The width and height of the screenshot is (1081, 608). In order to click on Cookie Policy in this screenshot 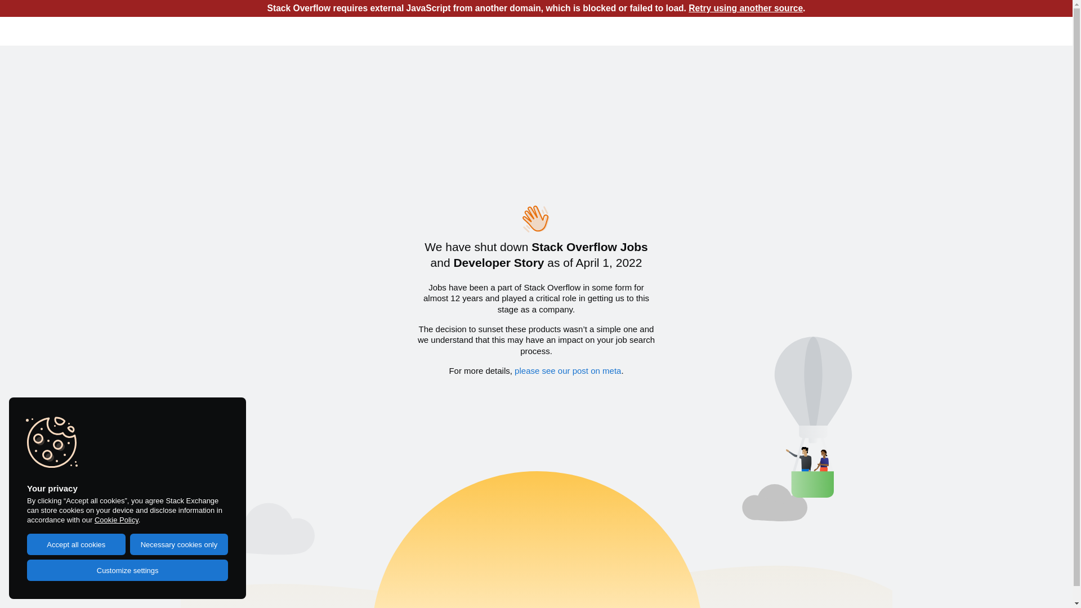, I will do `click(116, 520)`.